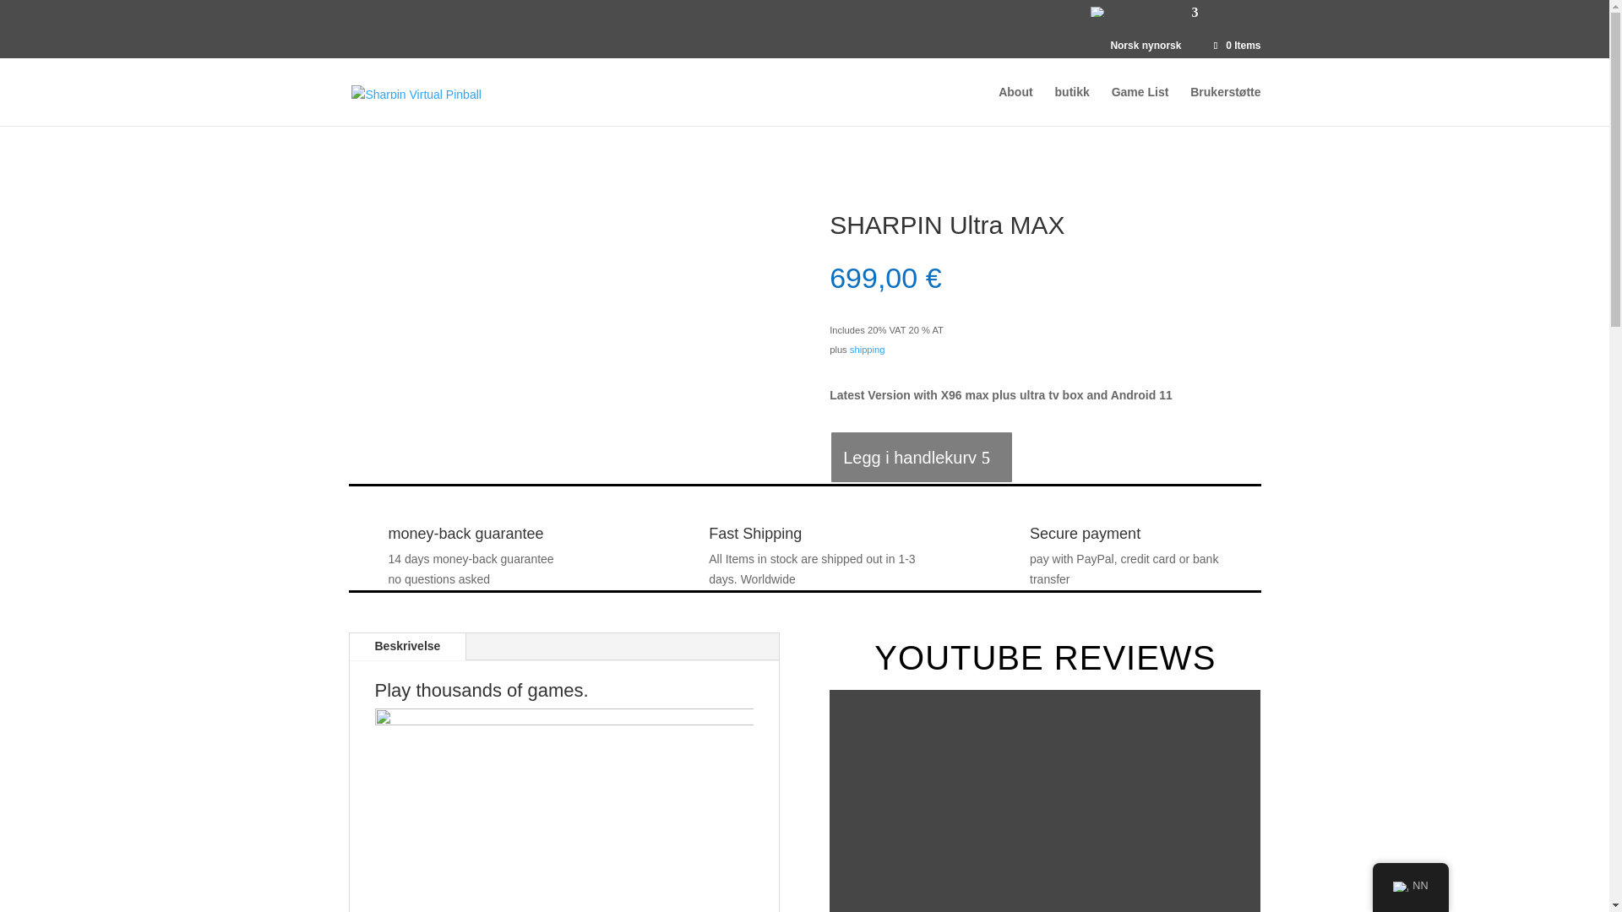 Image resolution: width=1622 pixels, height=912 pixels. Describe the element at coordinates (1235, 46) in the screenshot. I see `0 Items` at that location.